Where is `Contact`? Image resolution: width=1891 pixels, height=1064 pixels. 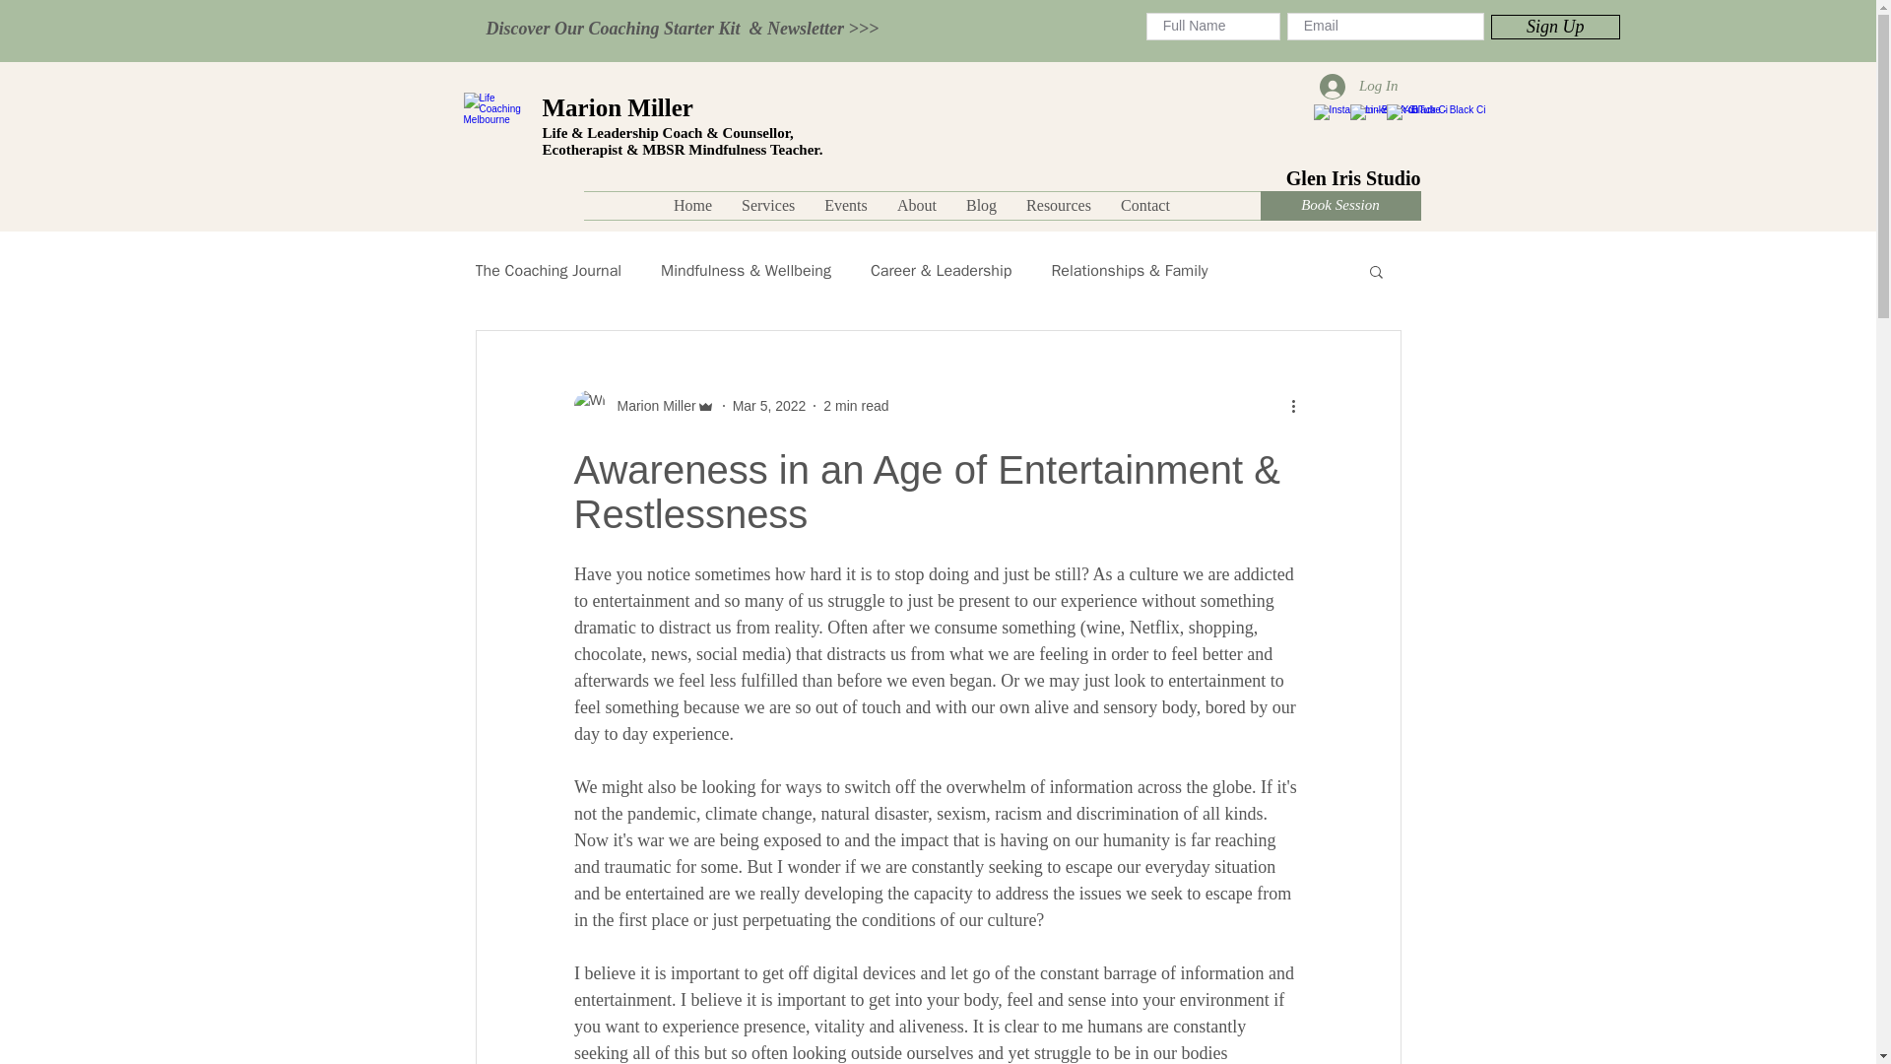
Contact is located at coordinates (1145, 205).